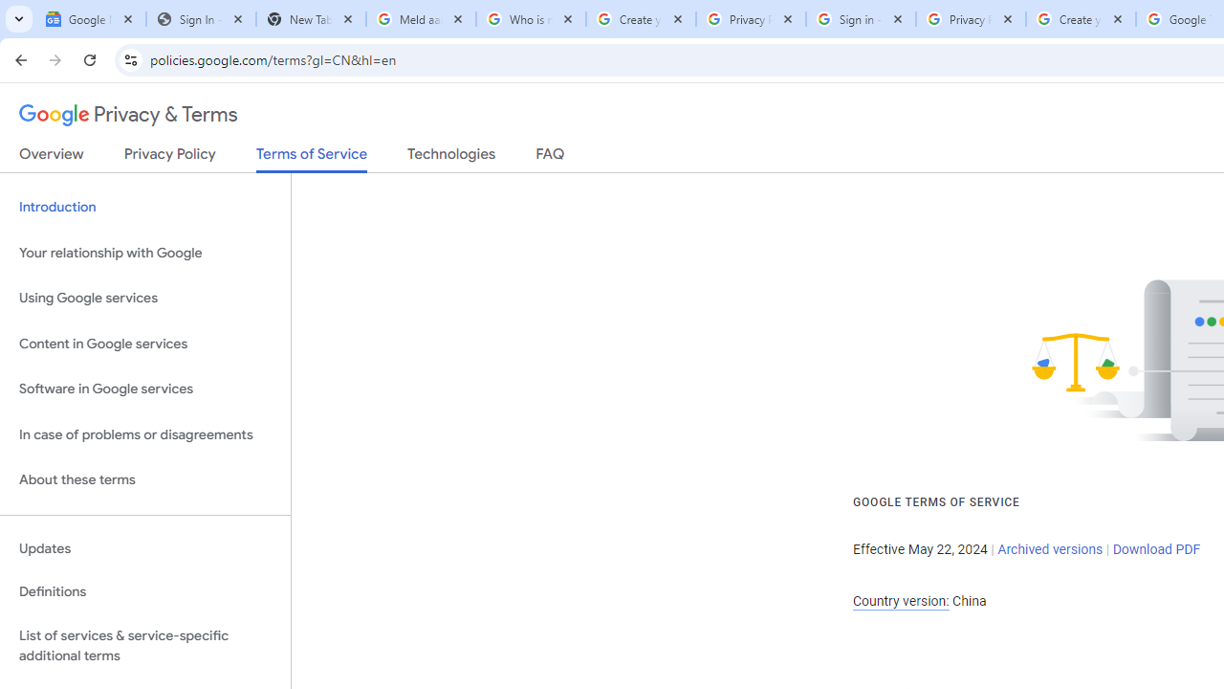  Describe the element at coordinates (145, 253) in the screenshot. I see `Your relationship with Google` at that location.